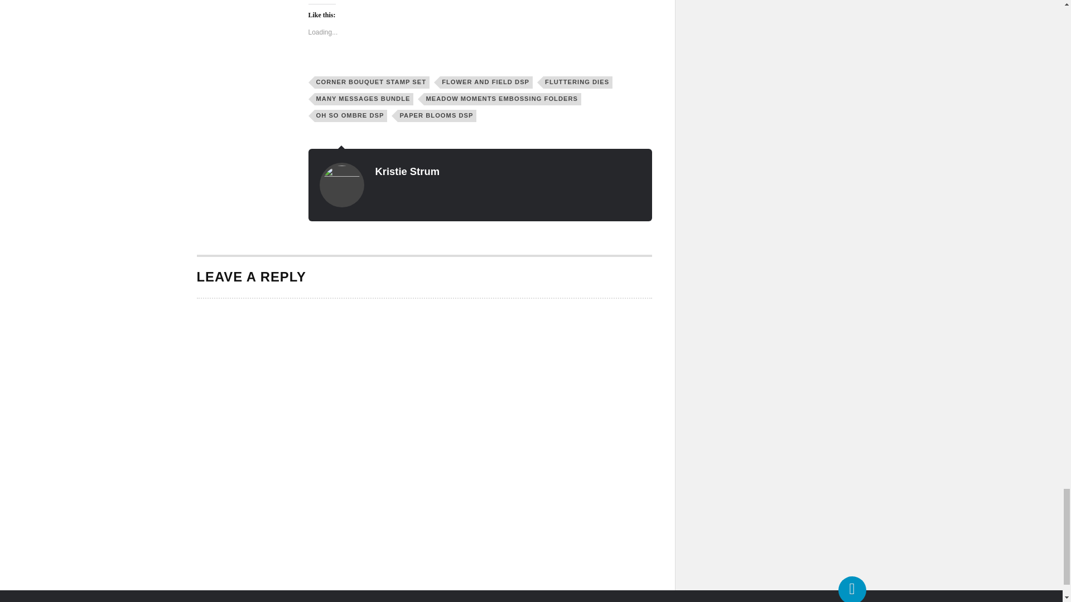 The image size is (1071, 602). What do you see at coordinates (578, 82) in the screenshot?
I see `FLUTTERING DIES` at bounding box center [578, 82].